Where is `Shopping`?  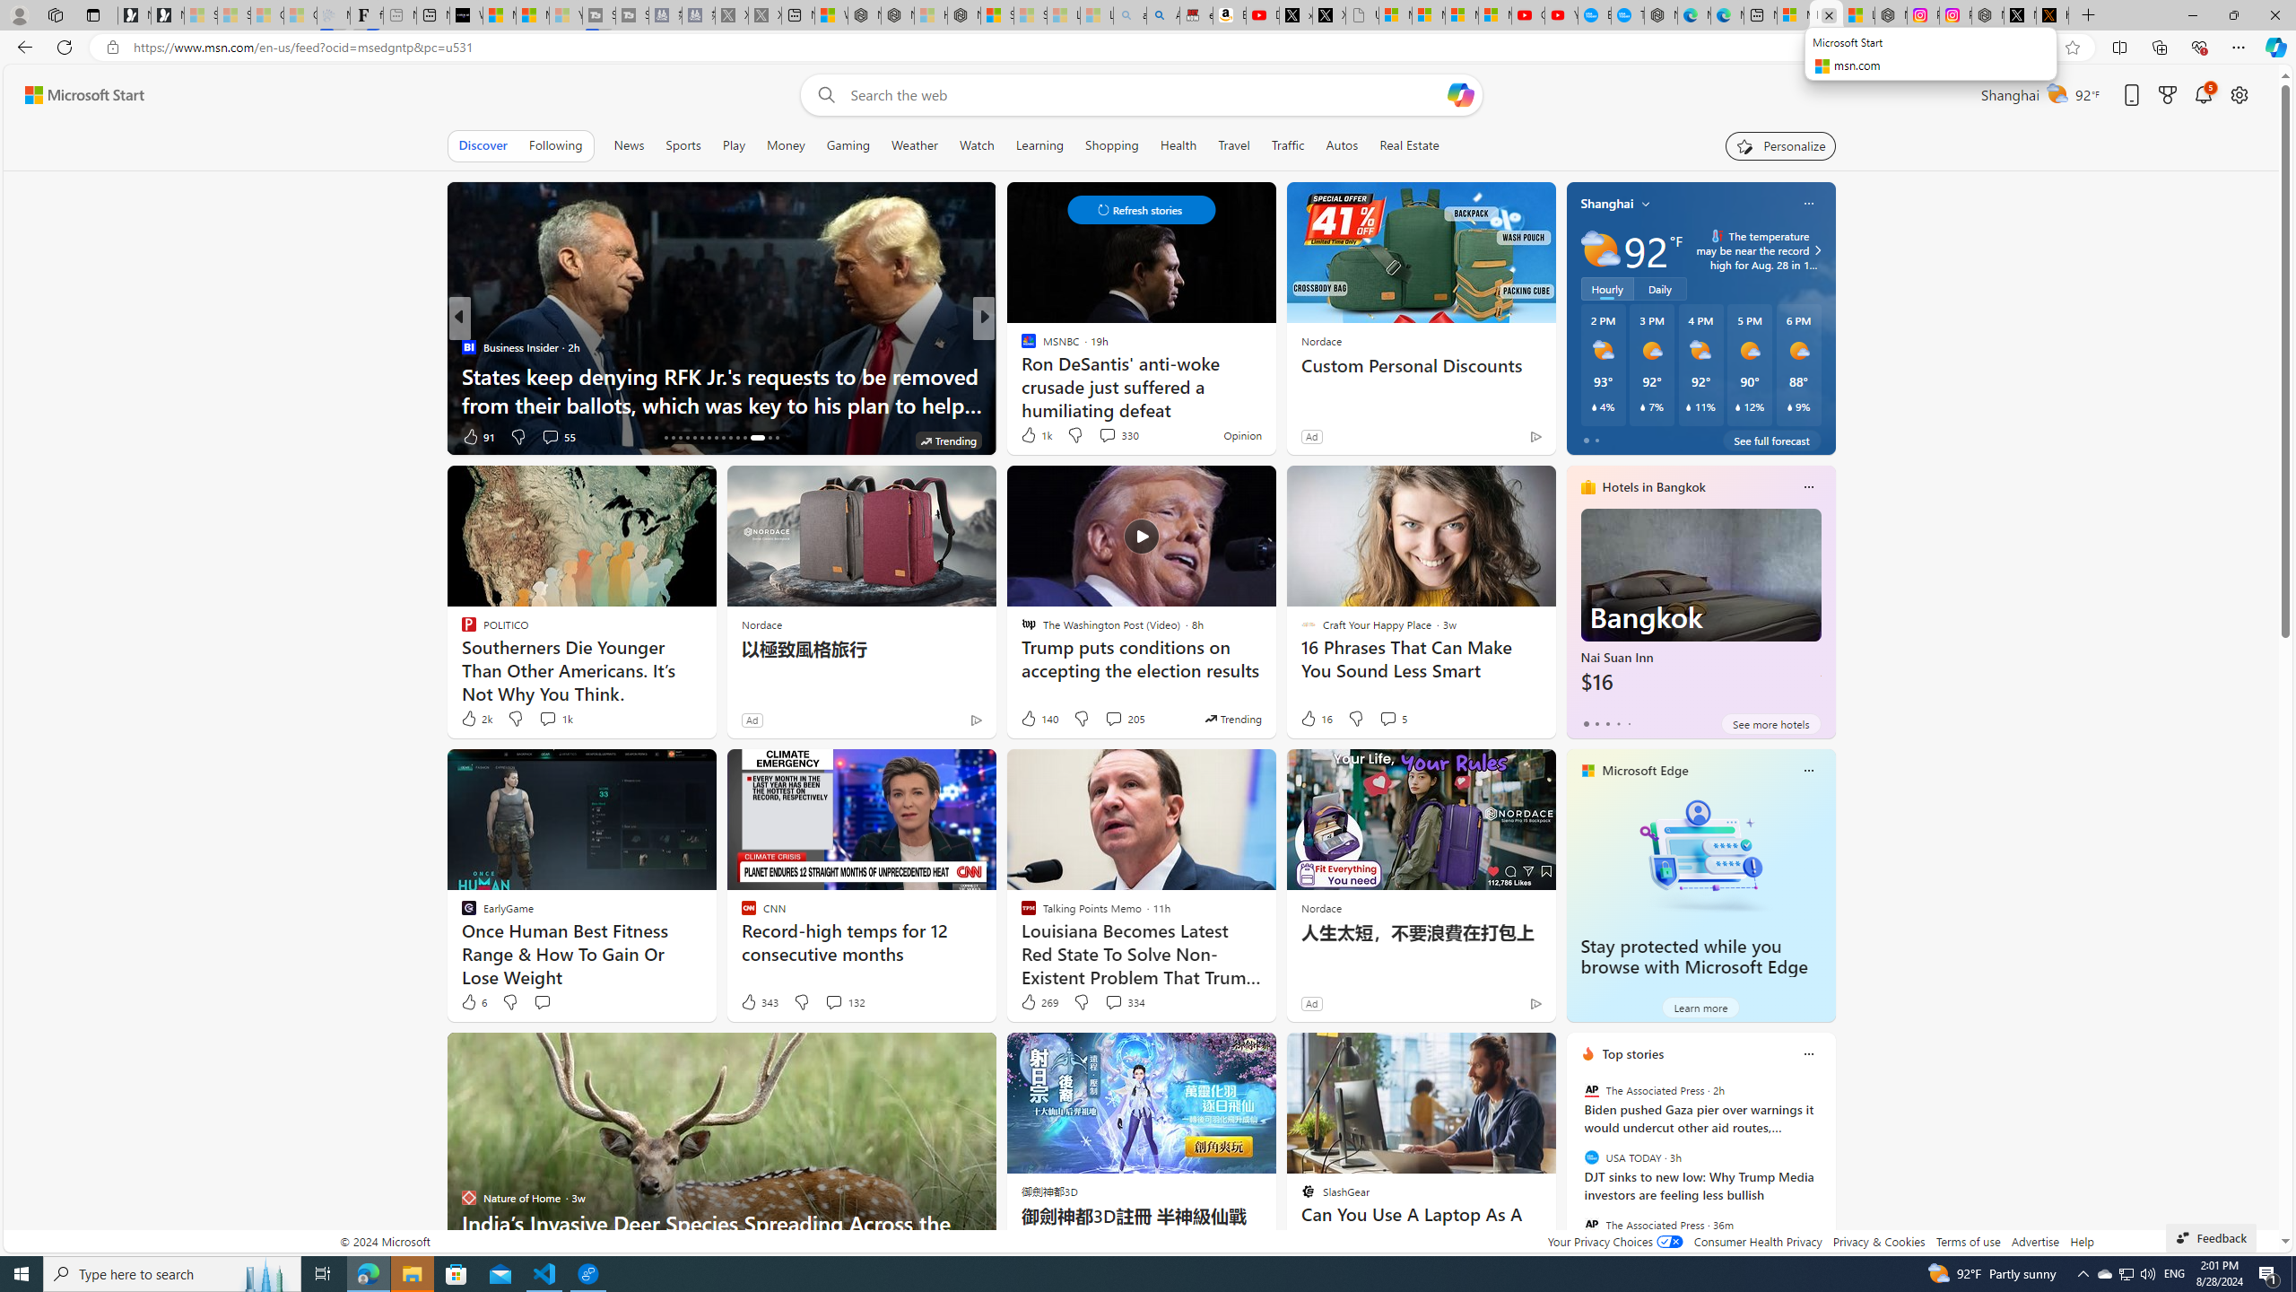 Shopping is located at coordinates (1112, 145).